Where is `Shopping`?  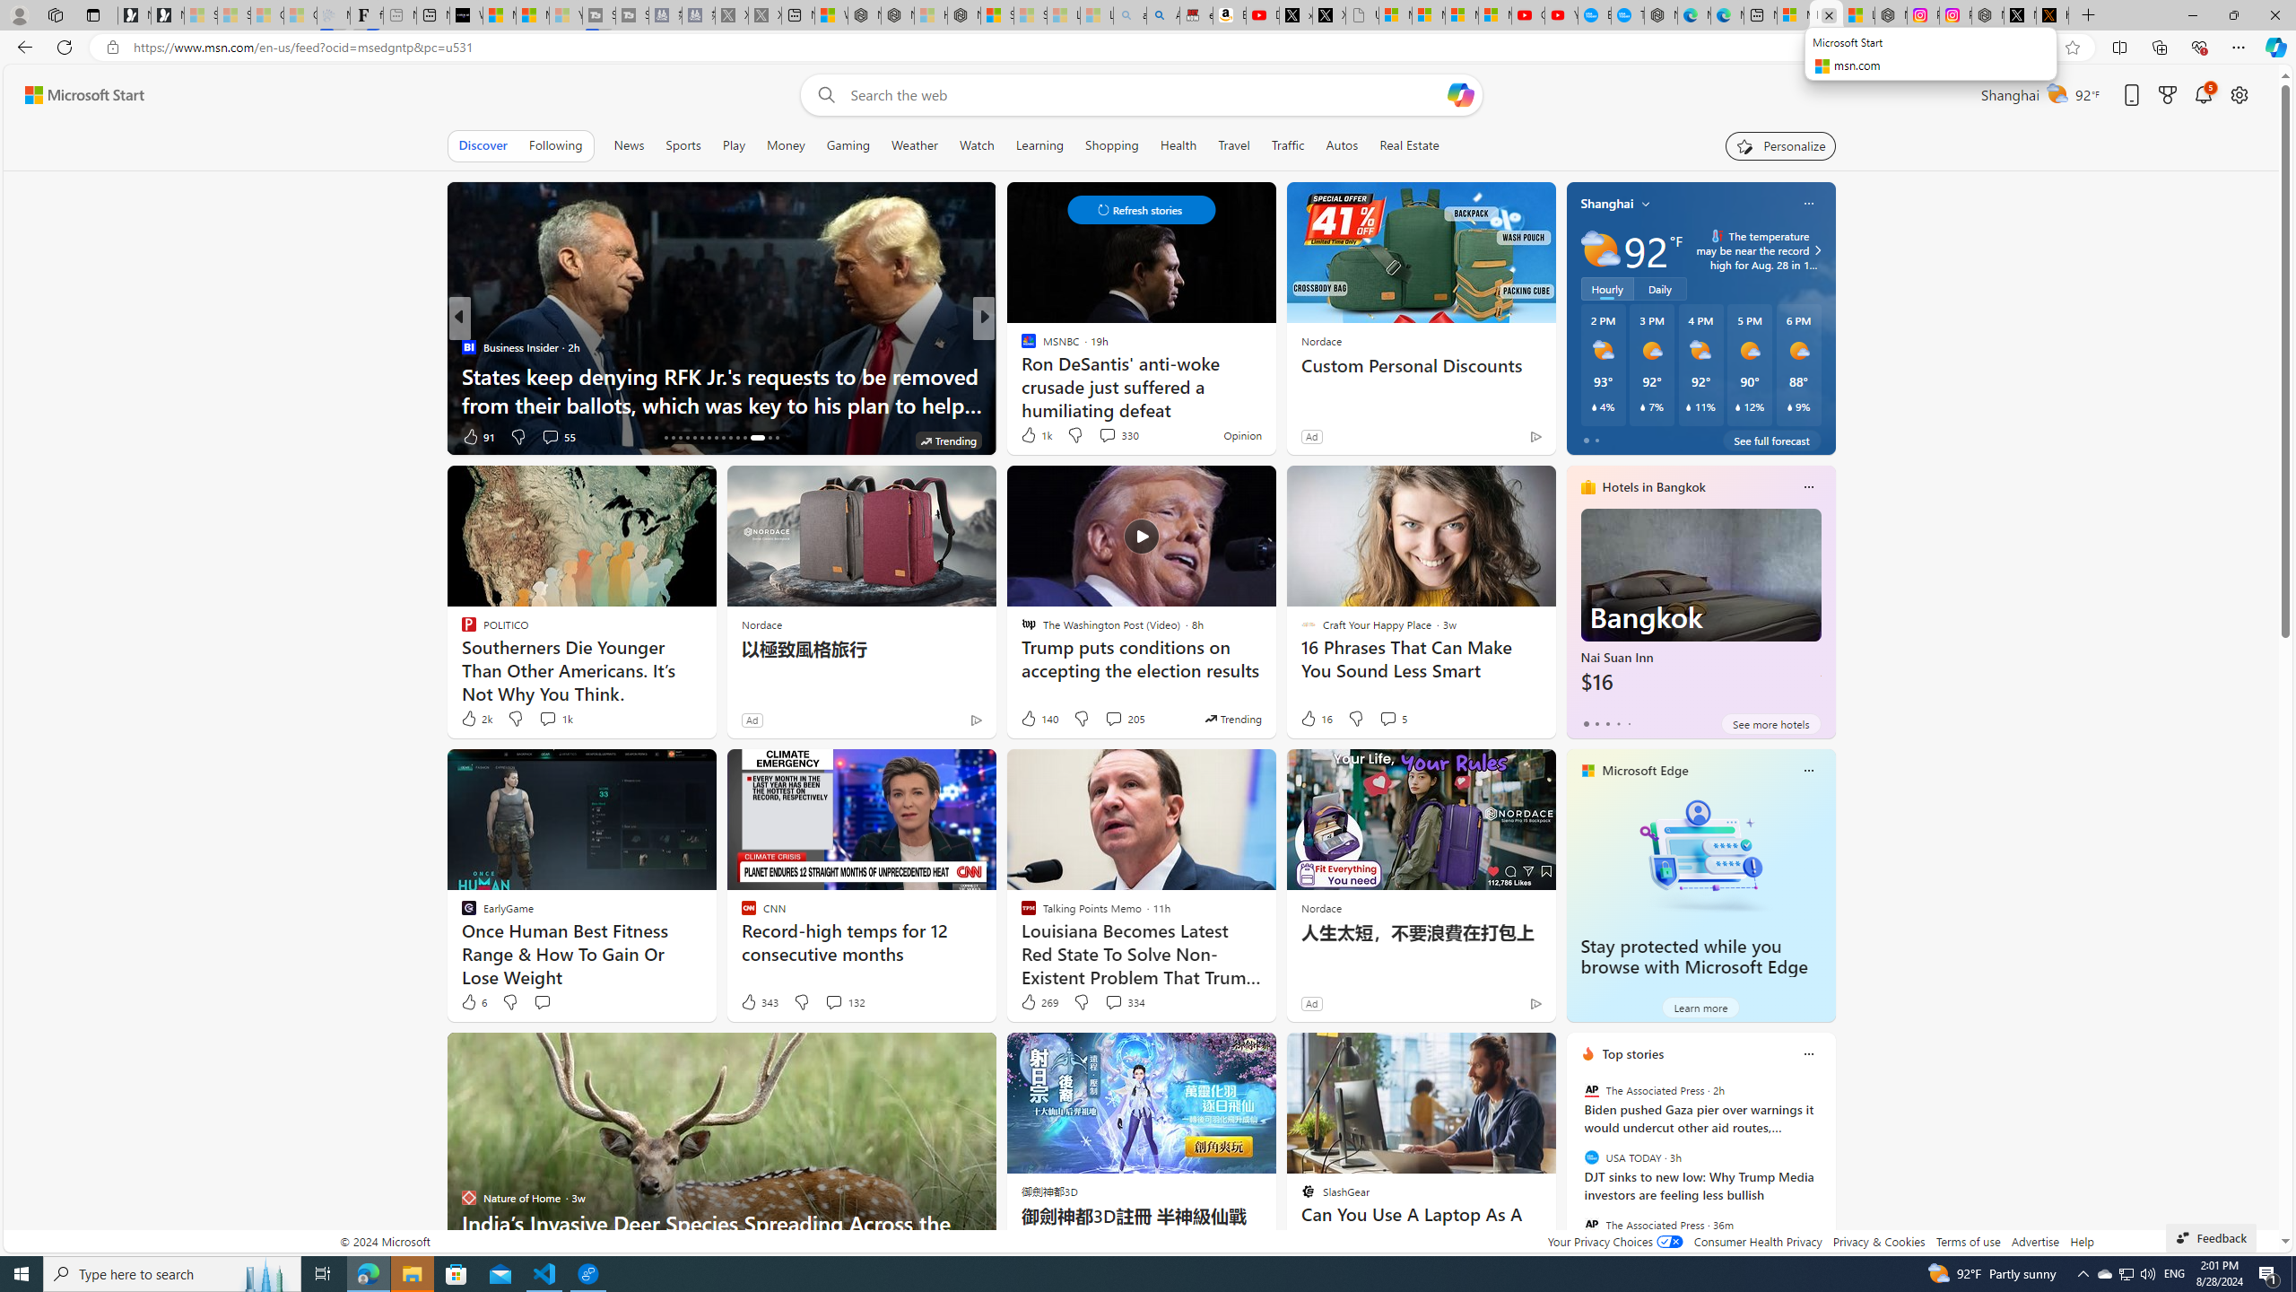 Shopping is located at coordinates (1112, 145).